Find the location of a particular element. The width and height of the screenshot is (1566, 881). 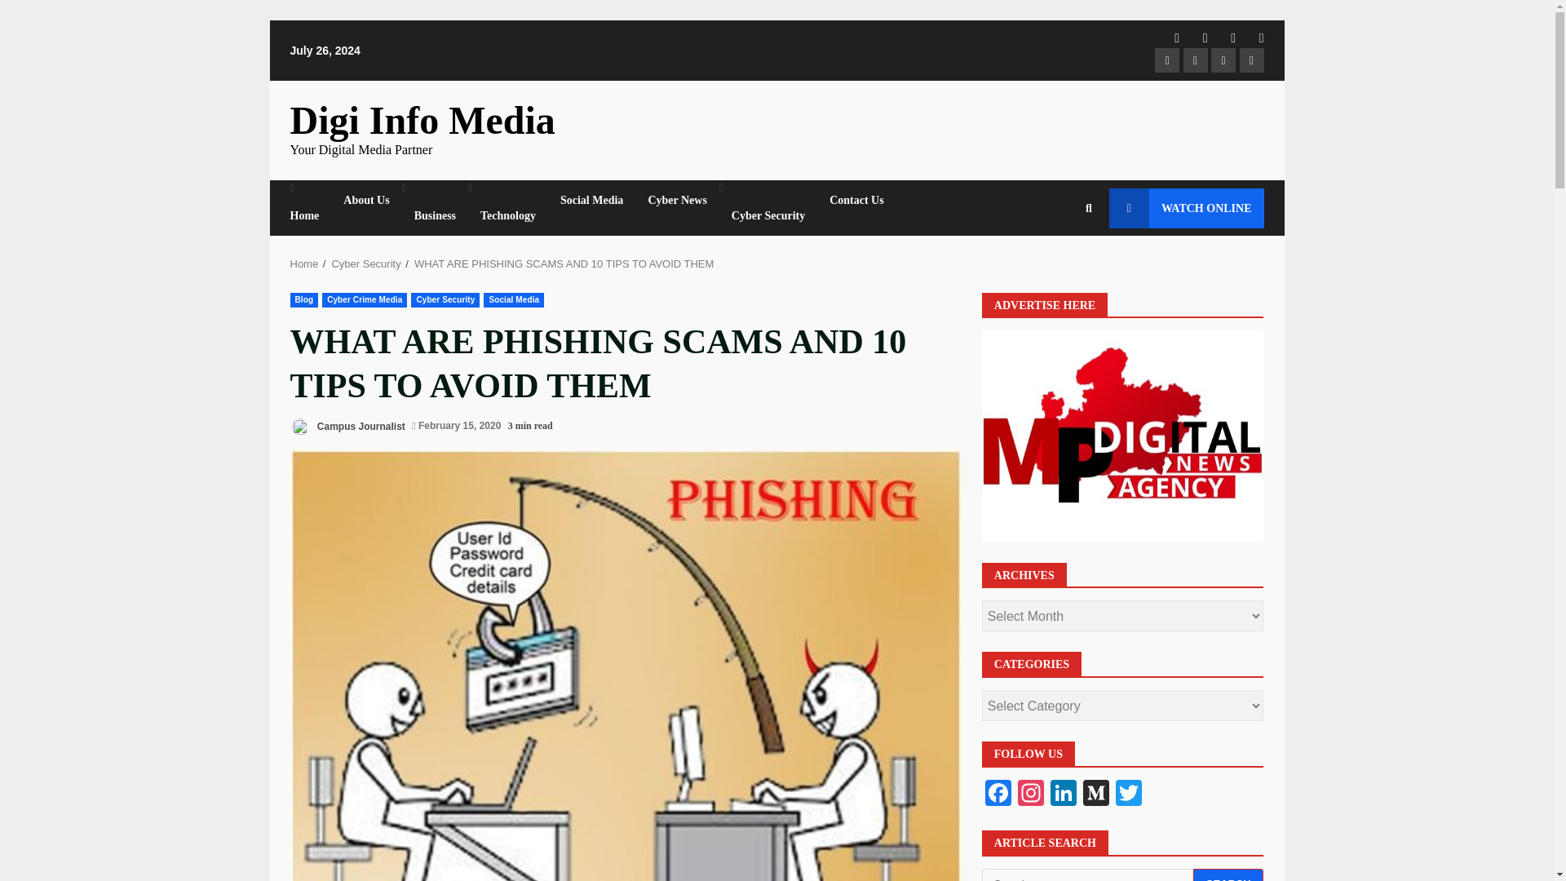

Search is located at coordinates (1228, 874).